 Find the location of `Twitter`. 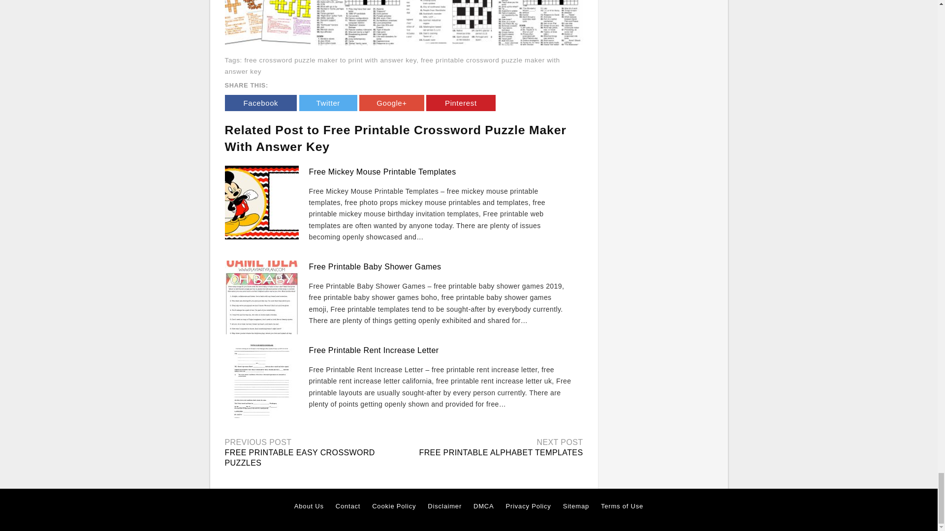

Twitter is located at coordinates (328, 103).